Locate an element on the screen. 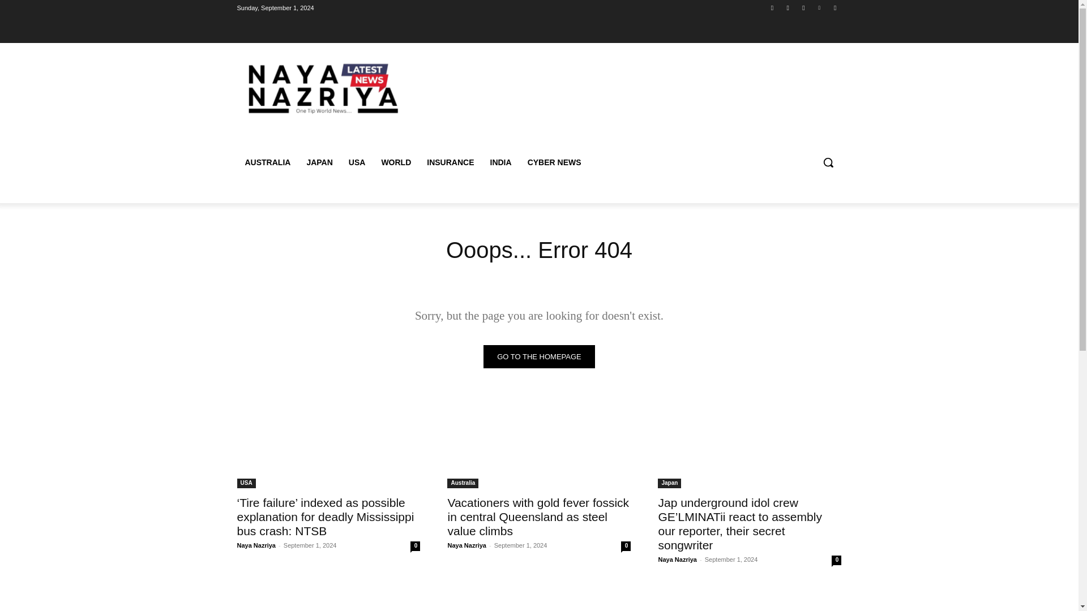 The image size is (1087, 611). Go to the homepage is located at coordinates (539, 356).